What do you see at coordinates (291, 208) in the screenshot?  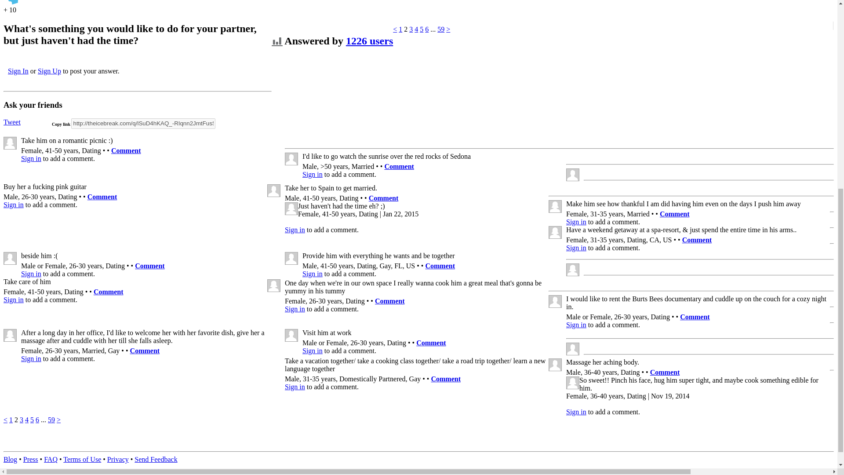 I see `Female, 41-50 years, Dating` at bounding box center [291, 208].